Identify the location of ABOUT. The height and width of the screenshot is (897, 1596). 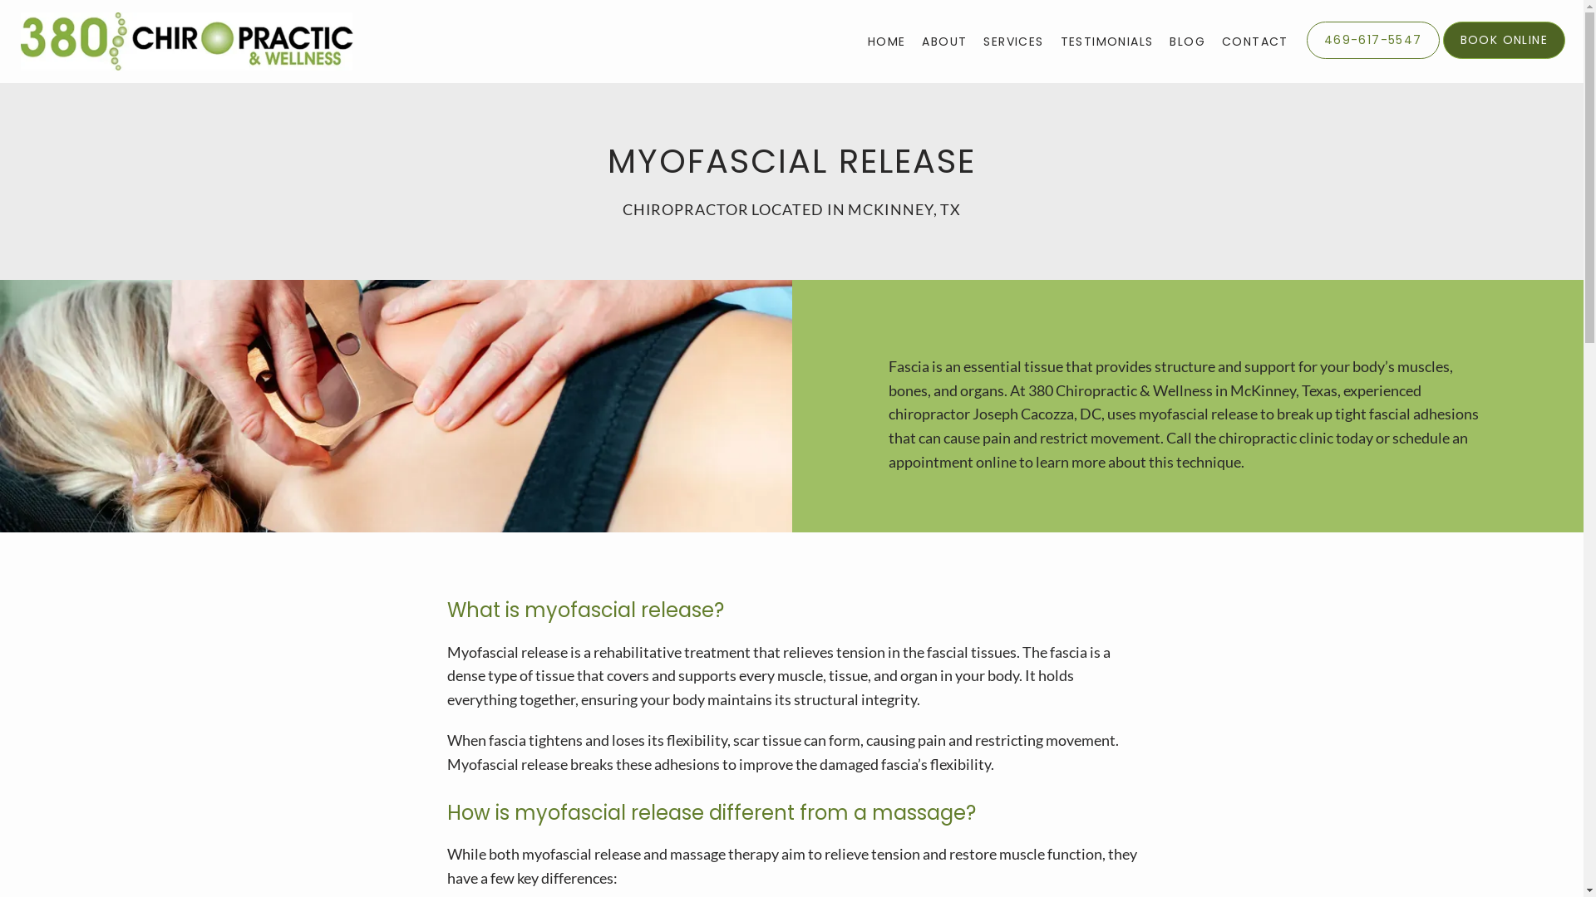
(944, 42).